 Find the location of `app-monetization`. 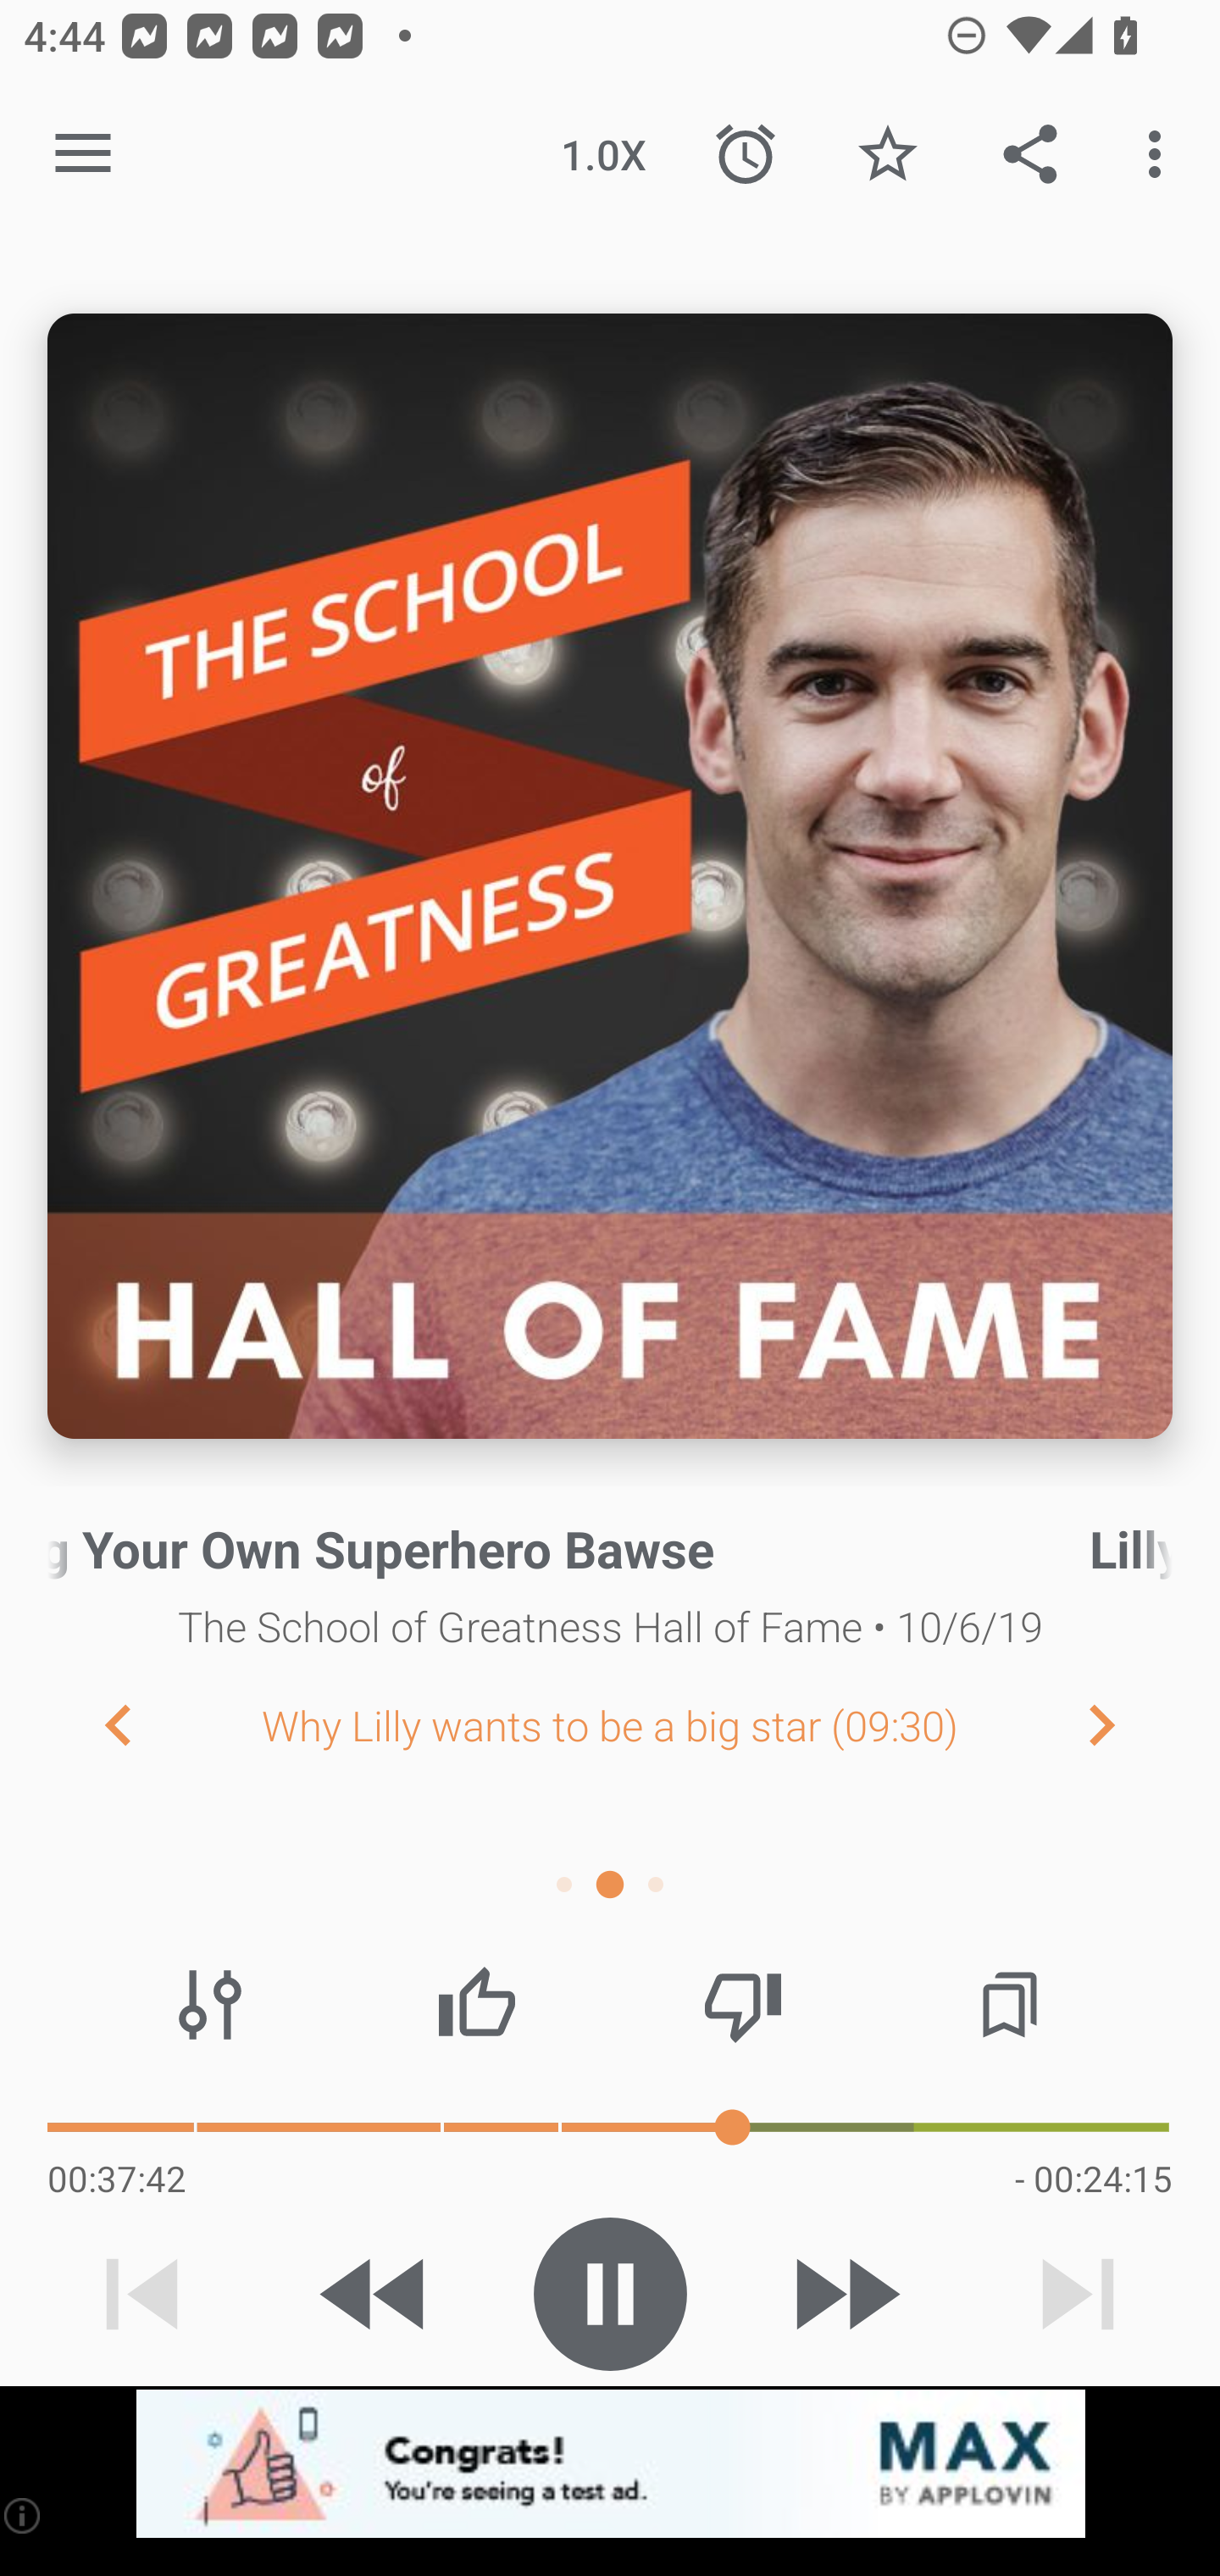

app-monetization is located at coordinates (610, 2465).